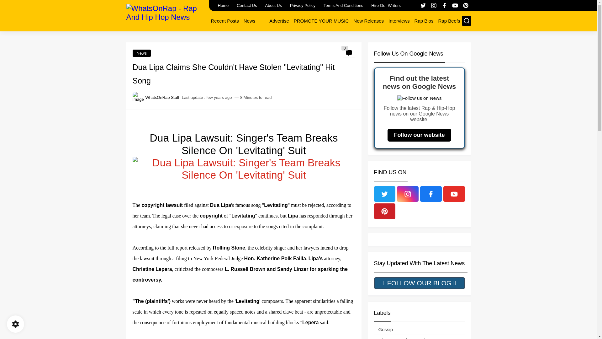 Image resolution: width=602 pixels, height=339 pixels. I want to click on Interviews, so click(399, 21).